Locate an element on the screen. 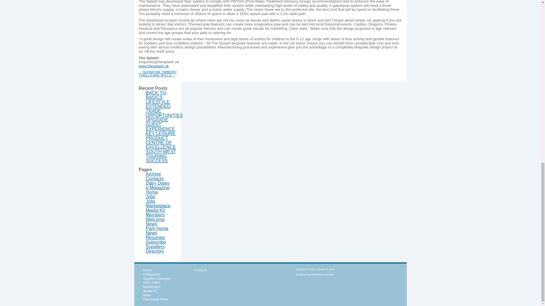 The image size is (545, 306). UPGRADE GUEST EXPERIENCE is located at coordinates (160, 124).